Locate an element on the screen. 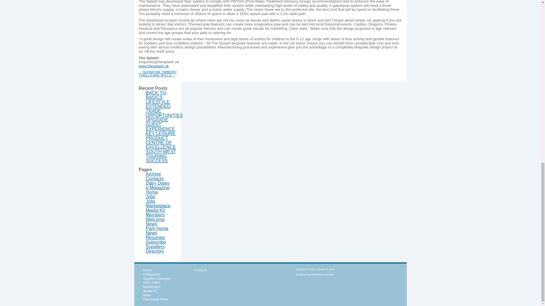 The image size is (545, 306). UPGRADE GUEST EXPERIENCE is located at coordinates (160, 124).